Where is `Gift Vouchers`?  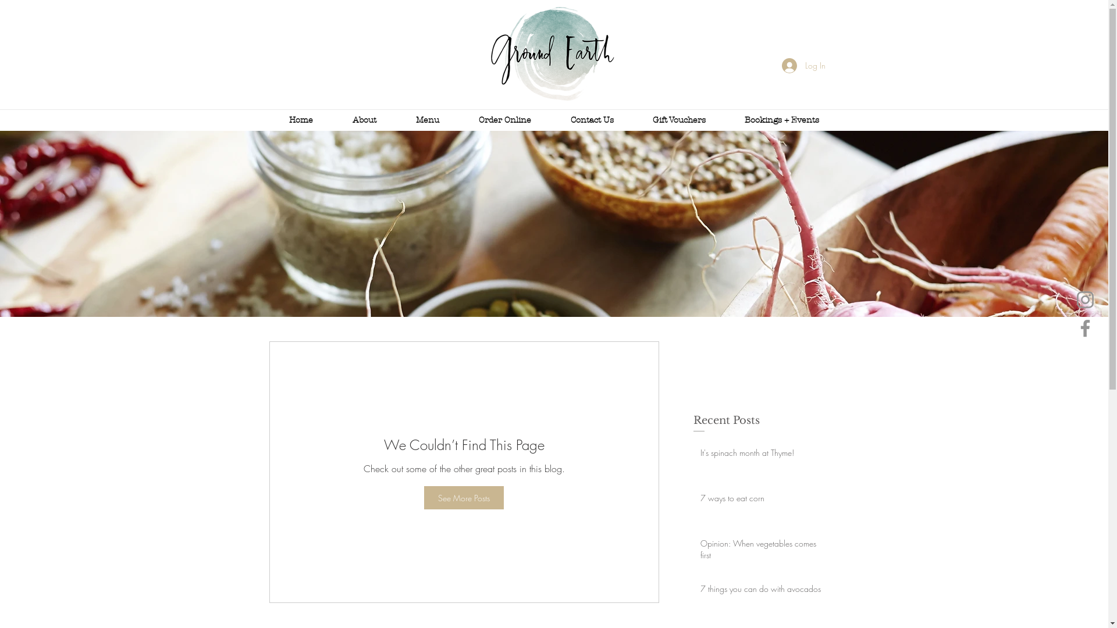
Gift Vouchers is located at coordinates (679, 120).